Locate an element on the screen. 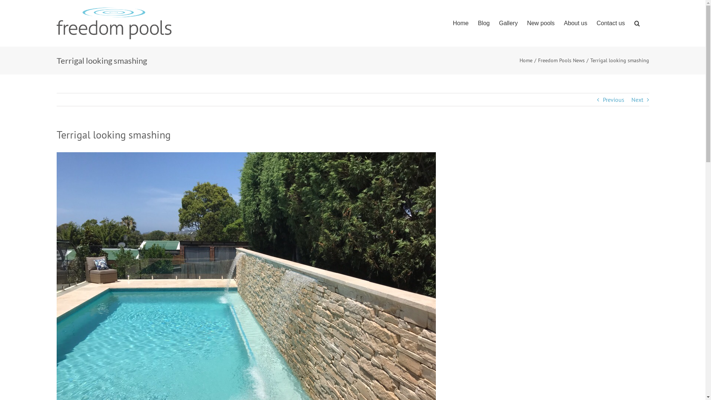 This screenshot has height=400, width=711. Contact us is located at coordinates (611, 23).